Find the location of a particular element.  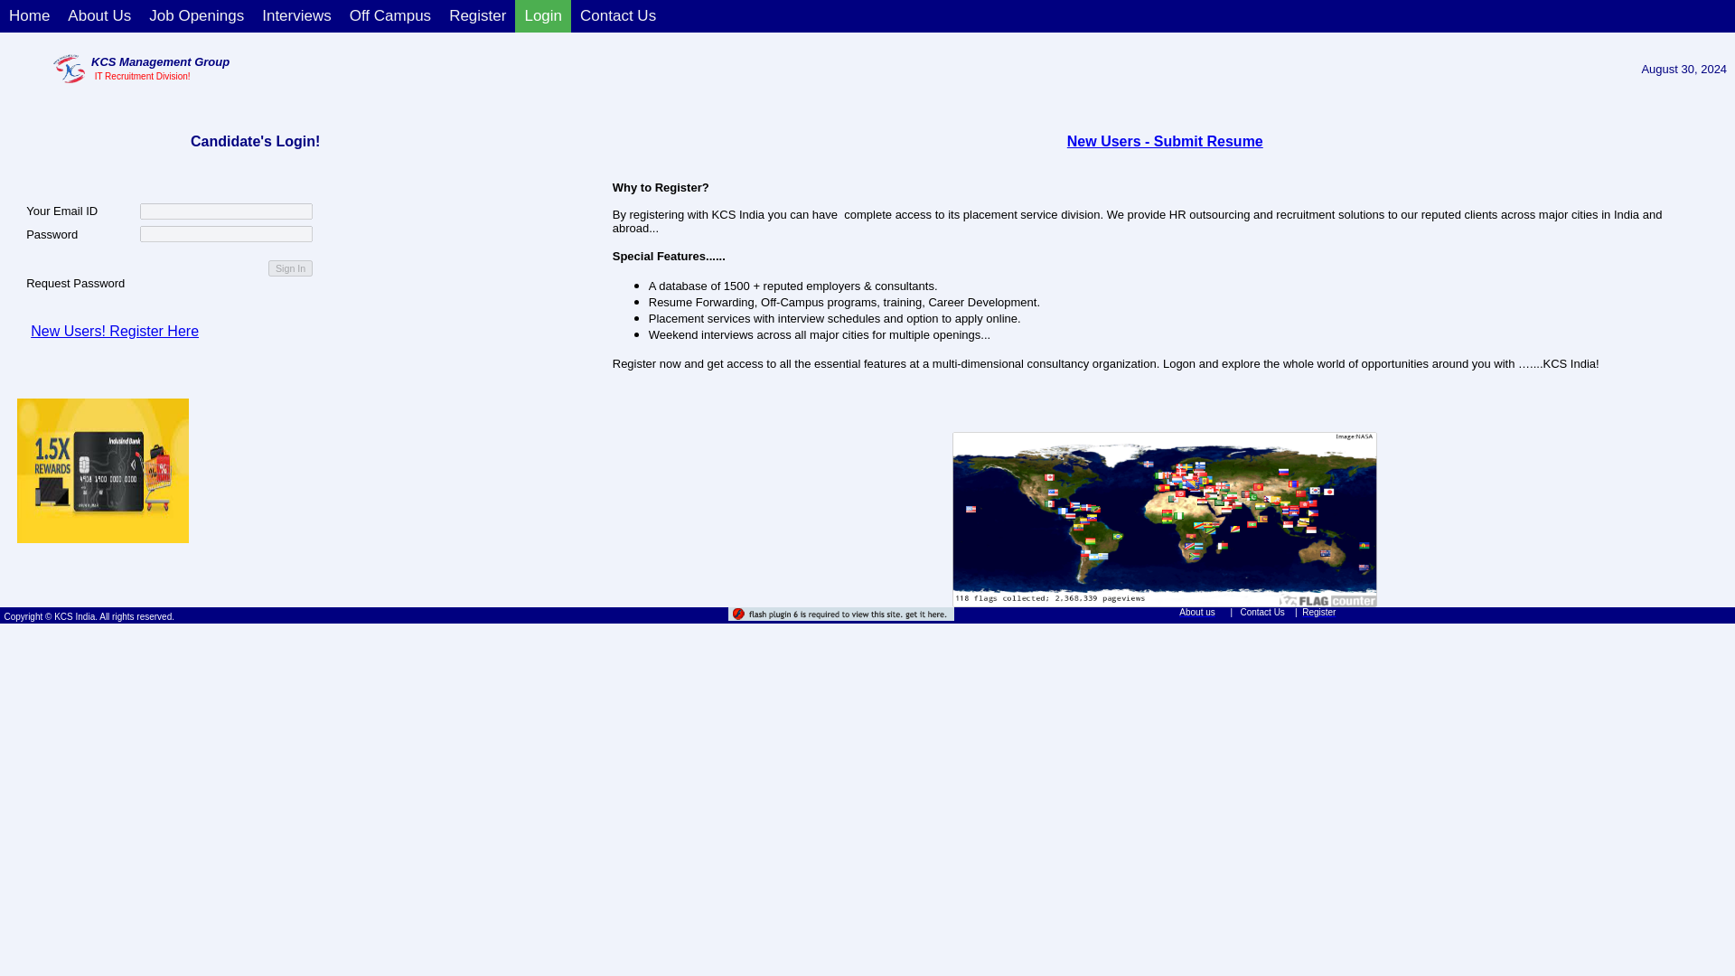

New Users! Register Here is located at coordinates (115, 331).